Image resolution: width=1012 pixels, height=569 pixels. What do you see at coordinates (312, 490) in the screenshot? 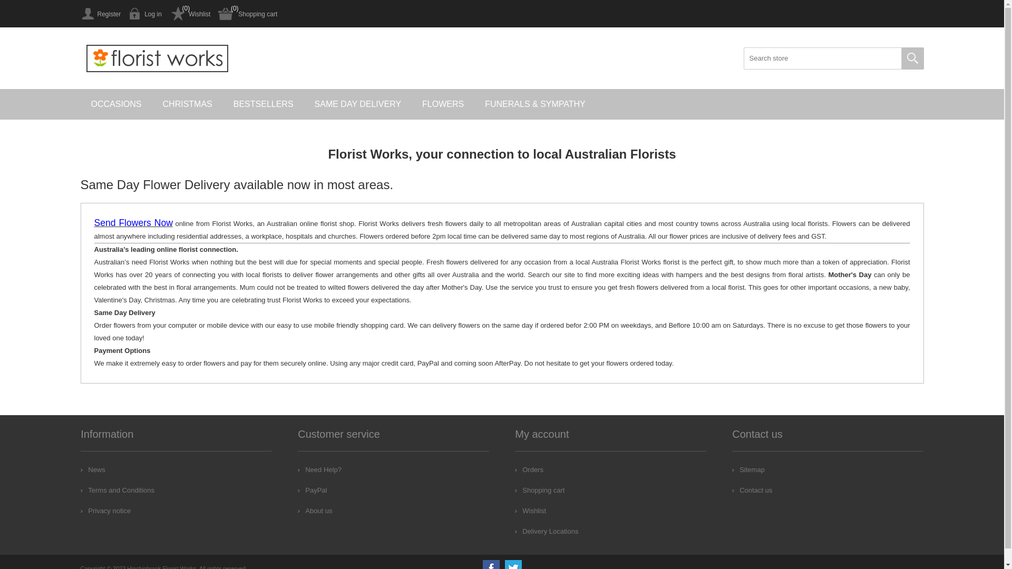
I see `PayPal` at bounding box center [312, 490].